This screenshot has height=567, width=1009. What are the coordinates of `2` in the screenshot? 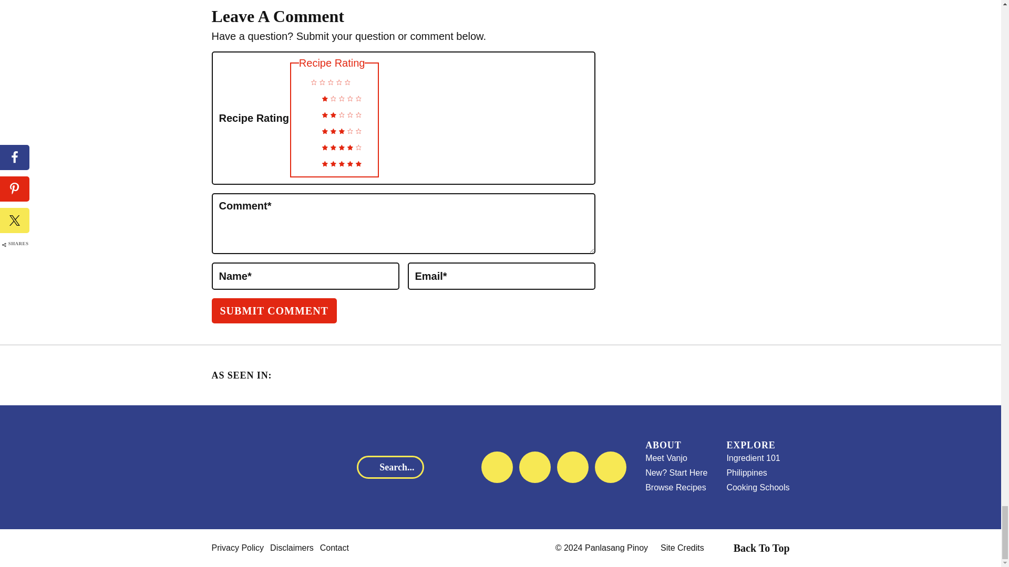 It's located at (306, 111).